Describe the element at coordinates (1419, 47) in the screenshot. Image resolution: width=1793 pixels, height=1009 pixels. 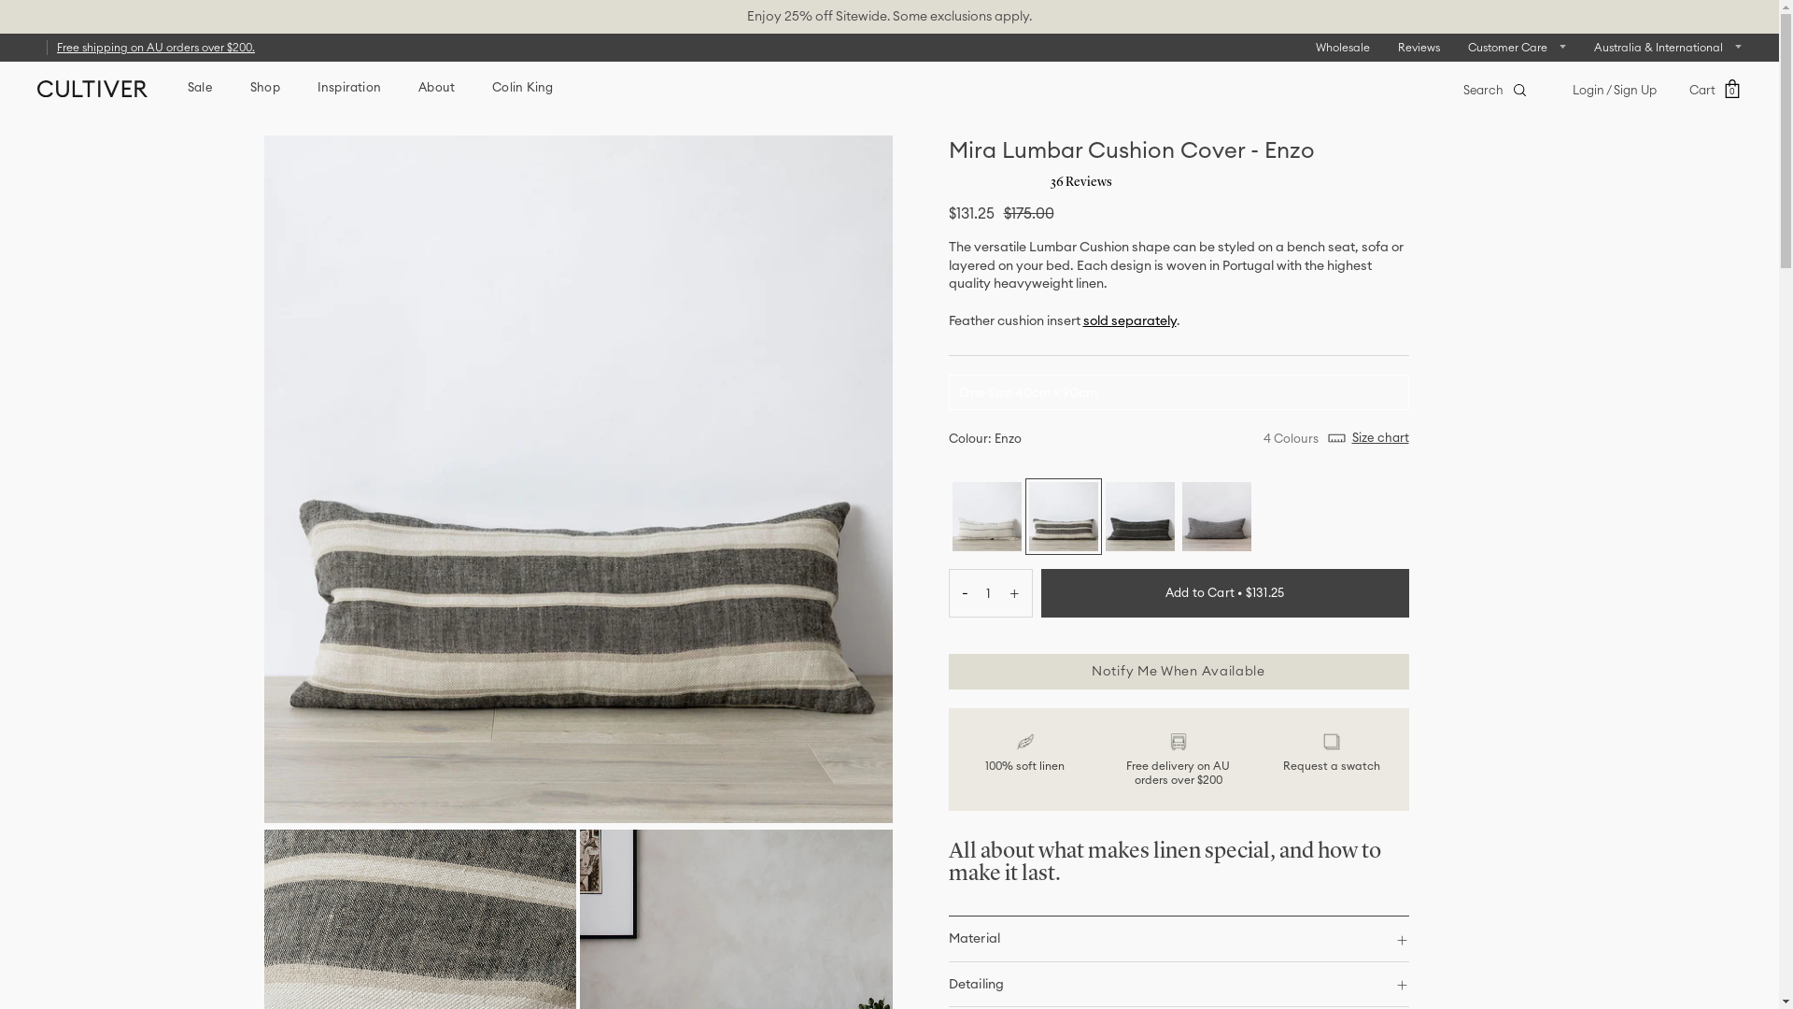
I see `Reviews` at that location.